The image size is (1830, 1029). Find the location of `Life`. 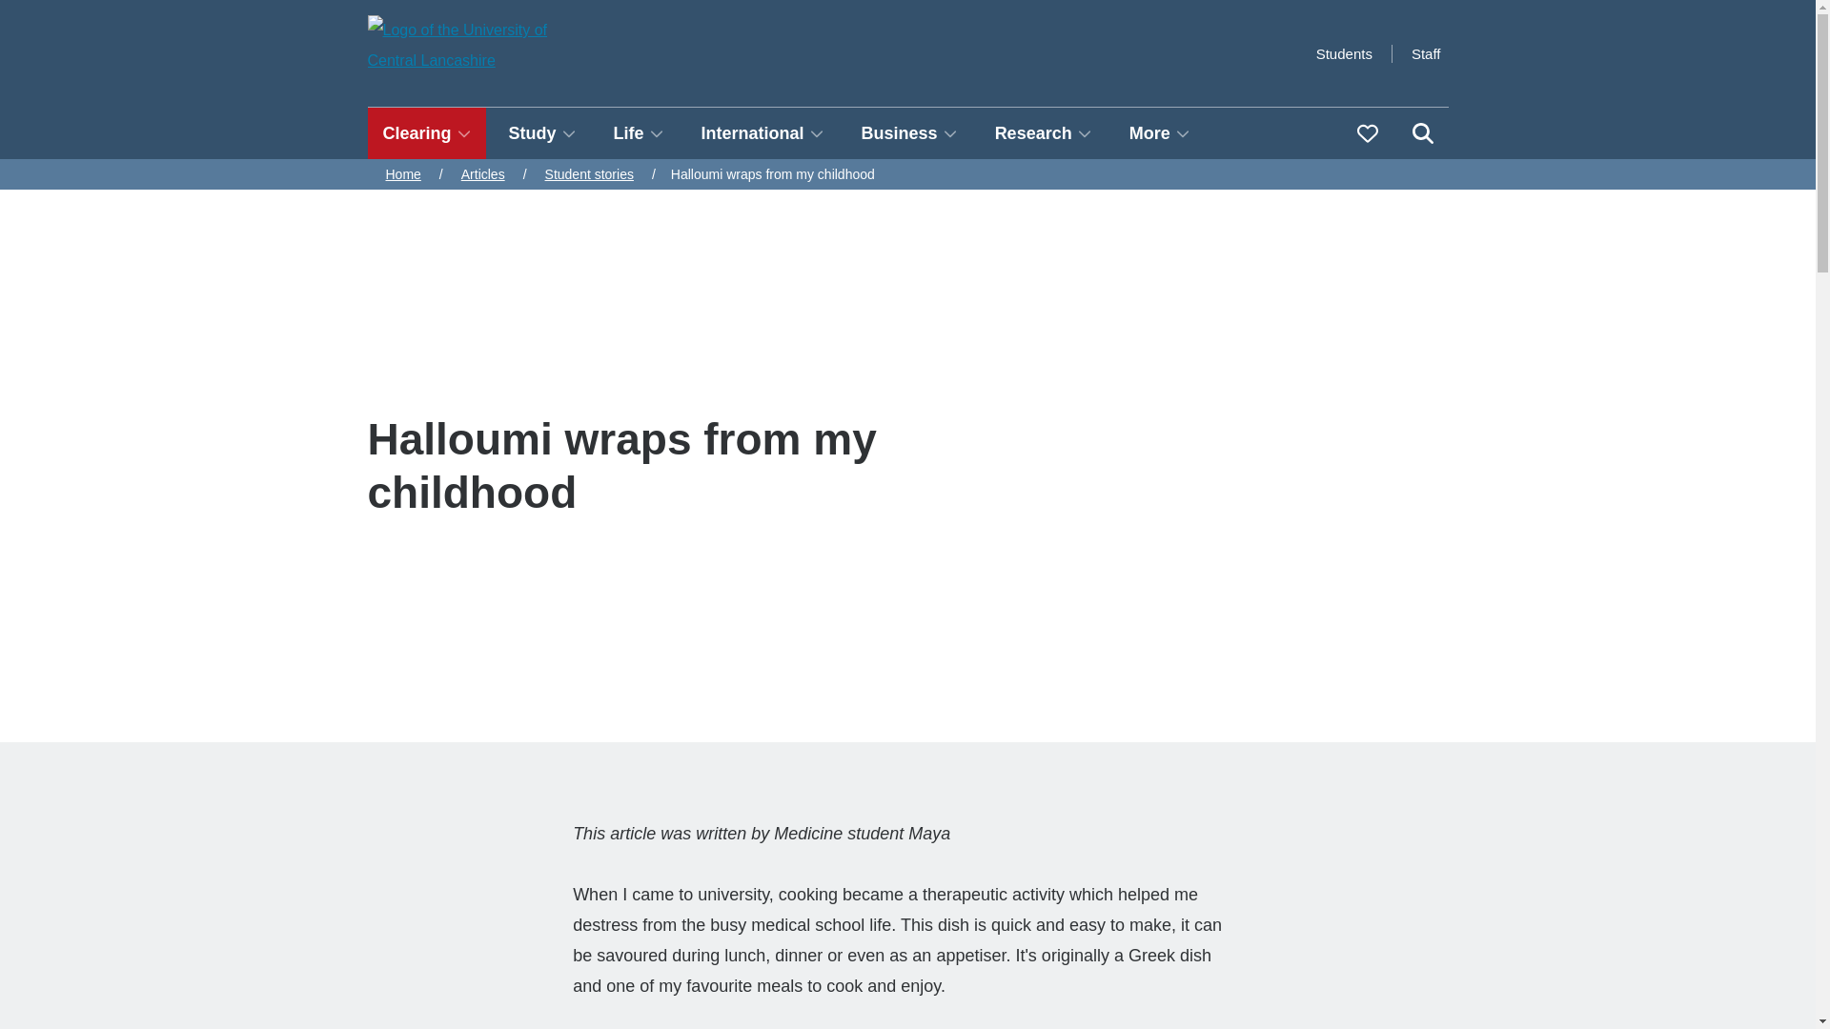

Life is located at coordinates (639, 133).